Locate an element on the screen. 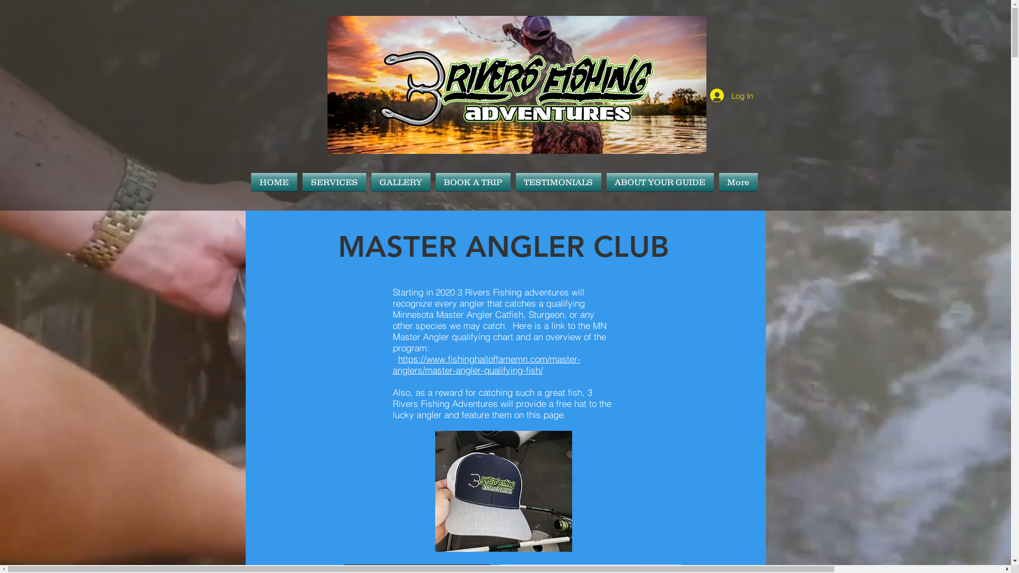  BOOK A TRIP is located at coordinates (473, 182).